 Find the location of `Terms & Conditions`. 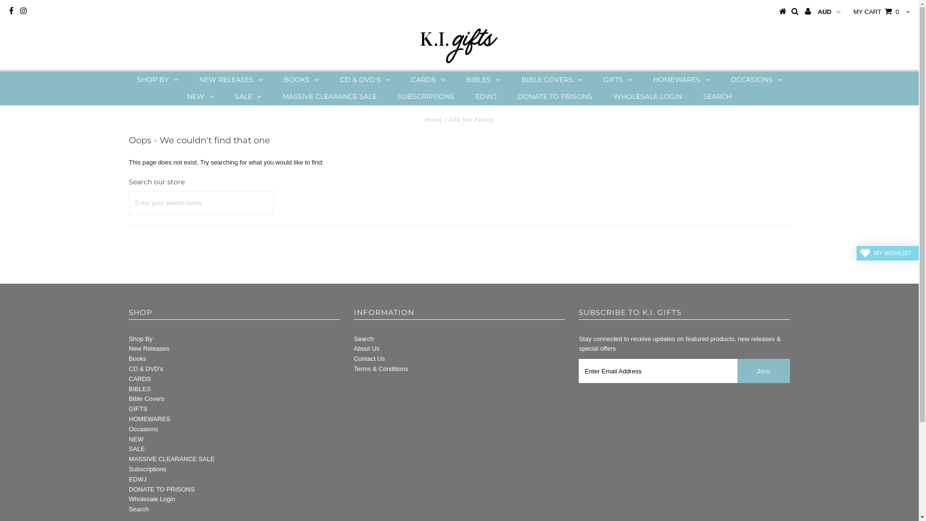

Terms & Conditions is located at coordinates (381, 369).